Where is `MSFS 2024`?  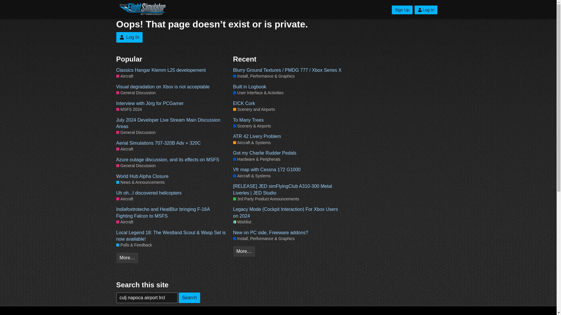 MSFS 2024 is located at coordinates (129, 109).